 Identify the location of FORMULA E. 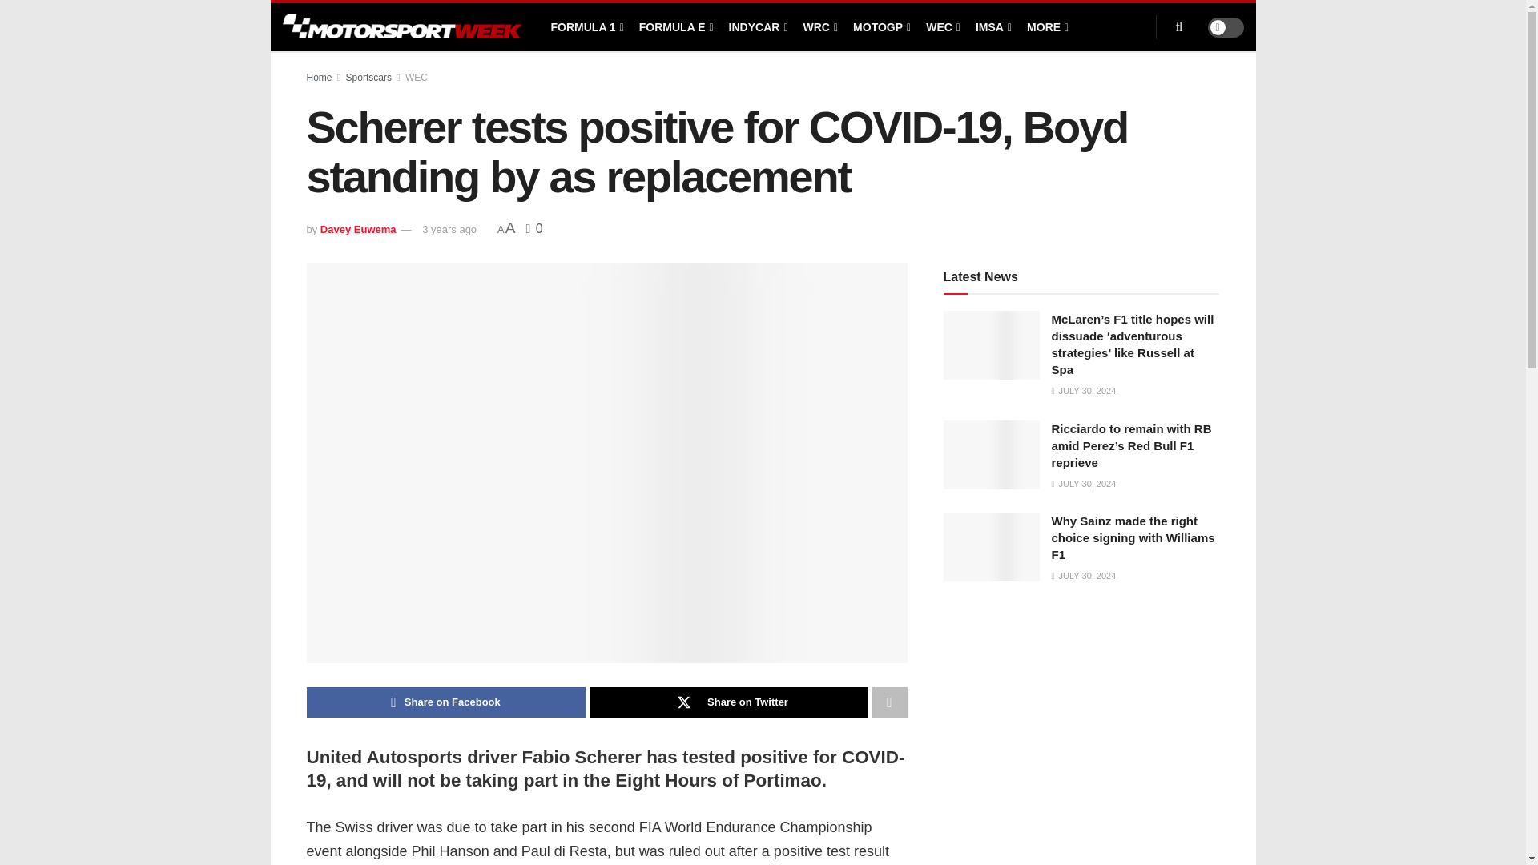
(674, 27).